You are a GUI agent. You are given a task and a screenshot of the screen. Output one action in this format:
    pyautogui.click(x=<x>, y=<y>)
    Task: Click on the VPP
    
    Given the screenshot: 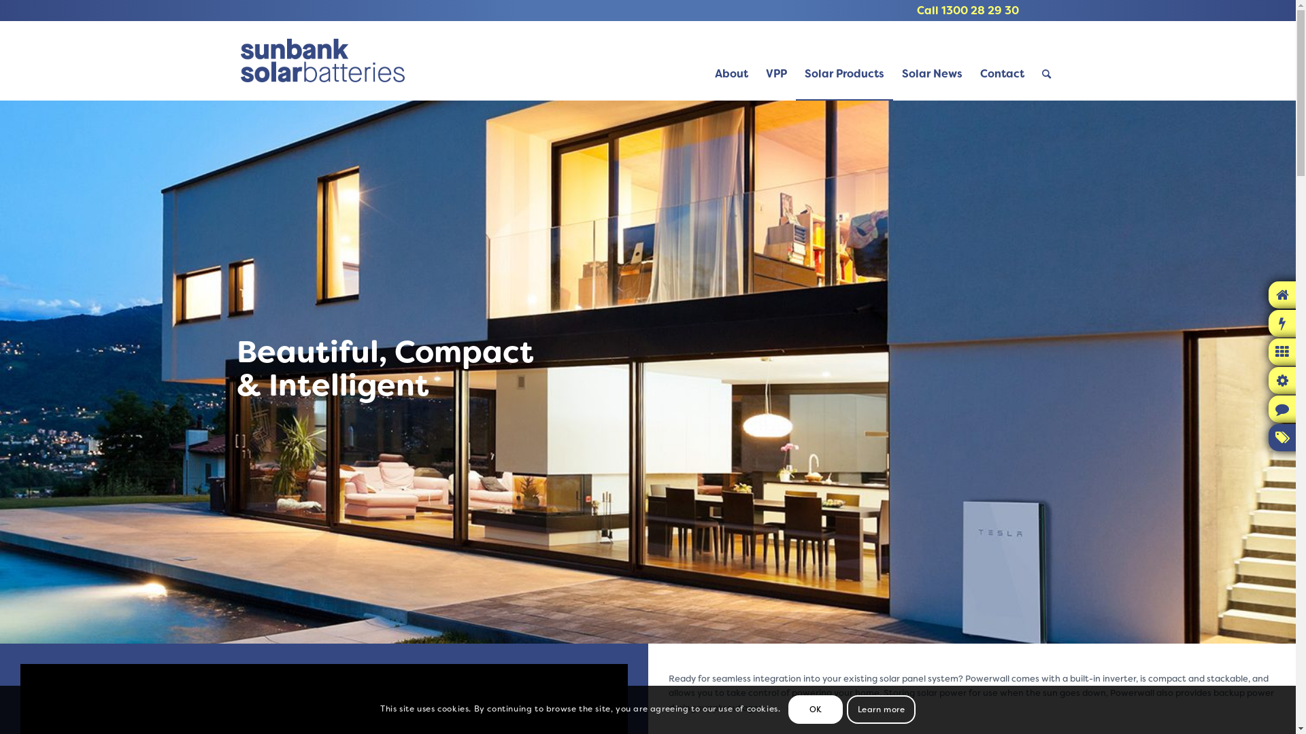 What is the action you would take?
    pyautogui.click(x=775, y=60)
    